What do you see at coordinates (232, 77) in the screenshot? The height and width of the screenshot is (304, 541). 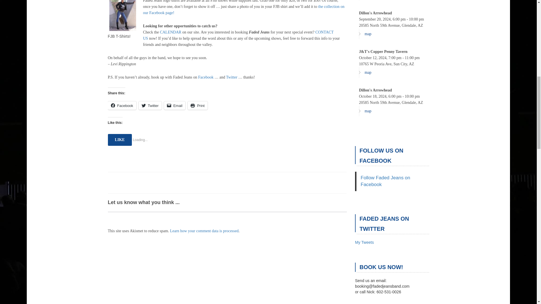 I see `Twitter` at bounding box center [232, 77].